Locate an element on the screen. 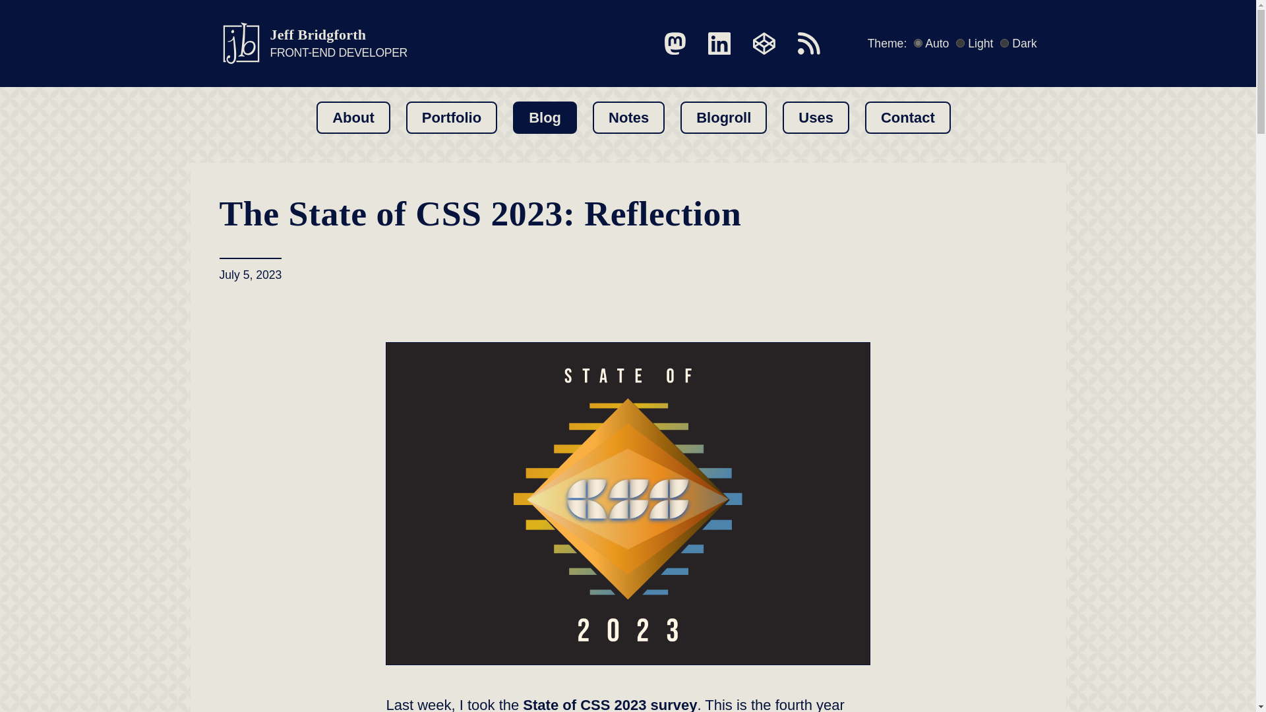 The height and width of the screenshot is (712, 1266). About is located at coordinates (1004, 44).